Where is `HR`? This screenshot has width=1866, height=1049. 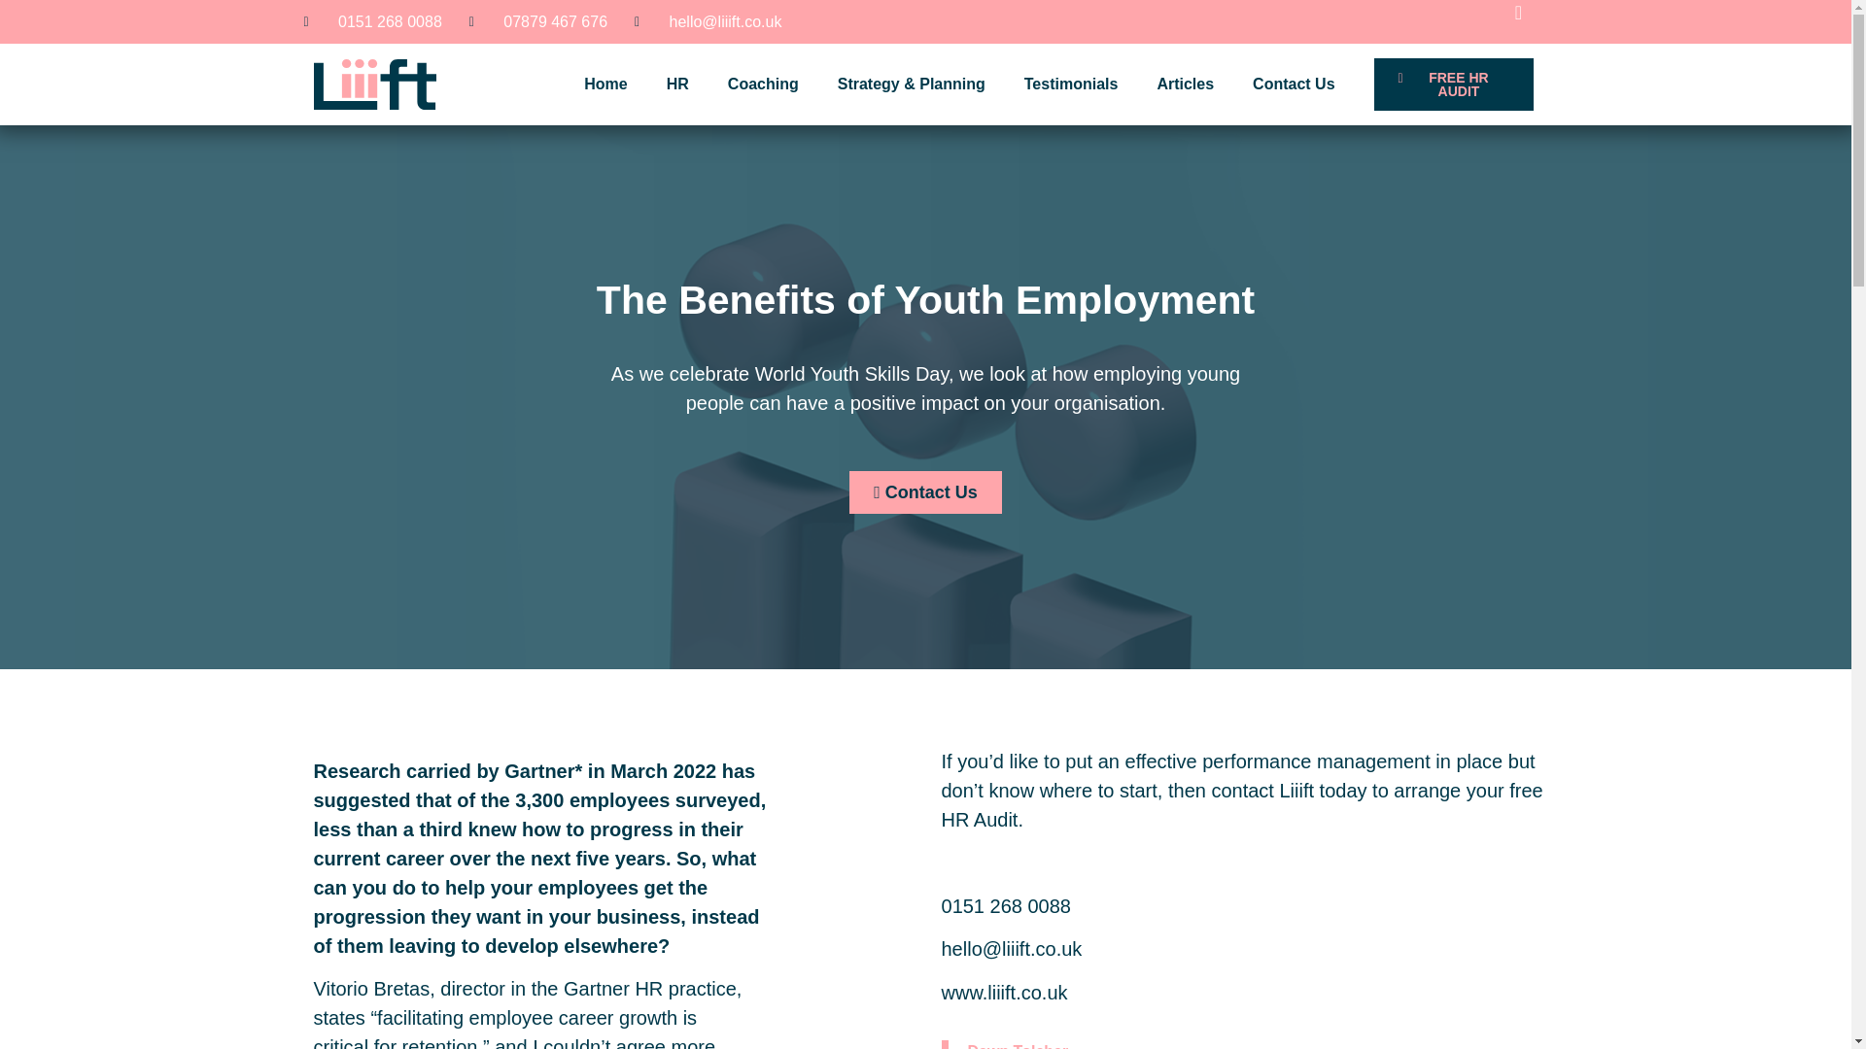
HR is located at coordinates (678, 84).